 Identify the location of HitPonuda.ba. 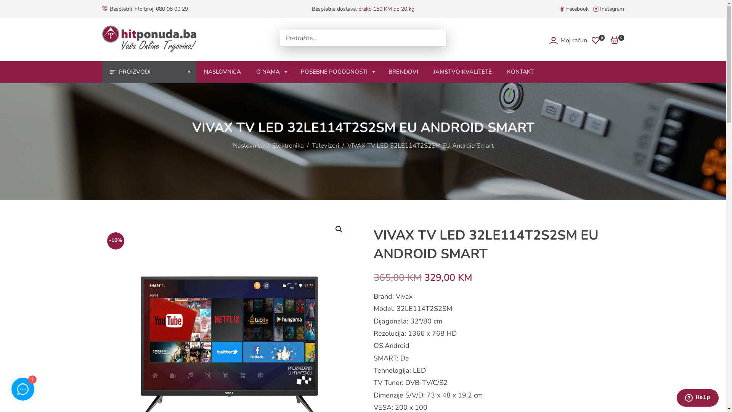
(149, 39).